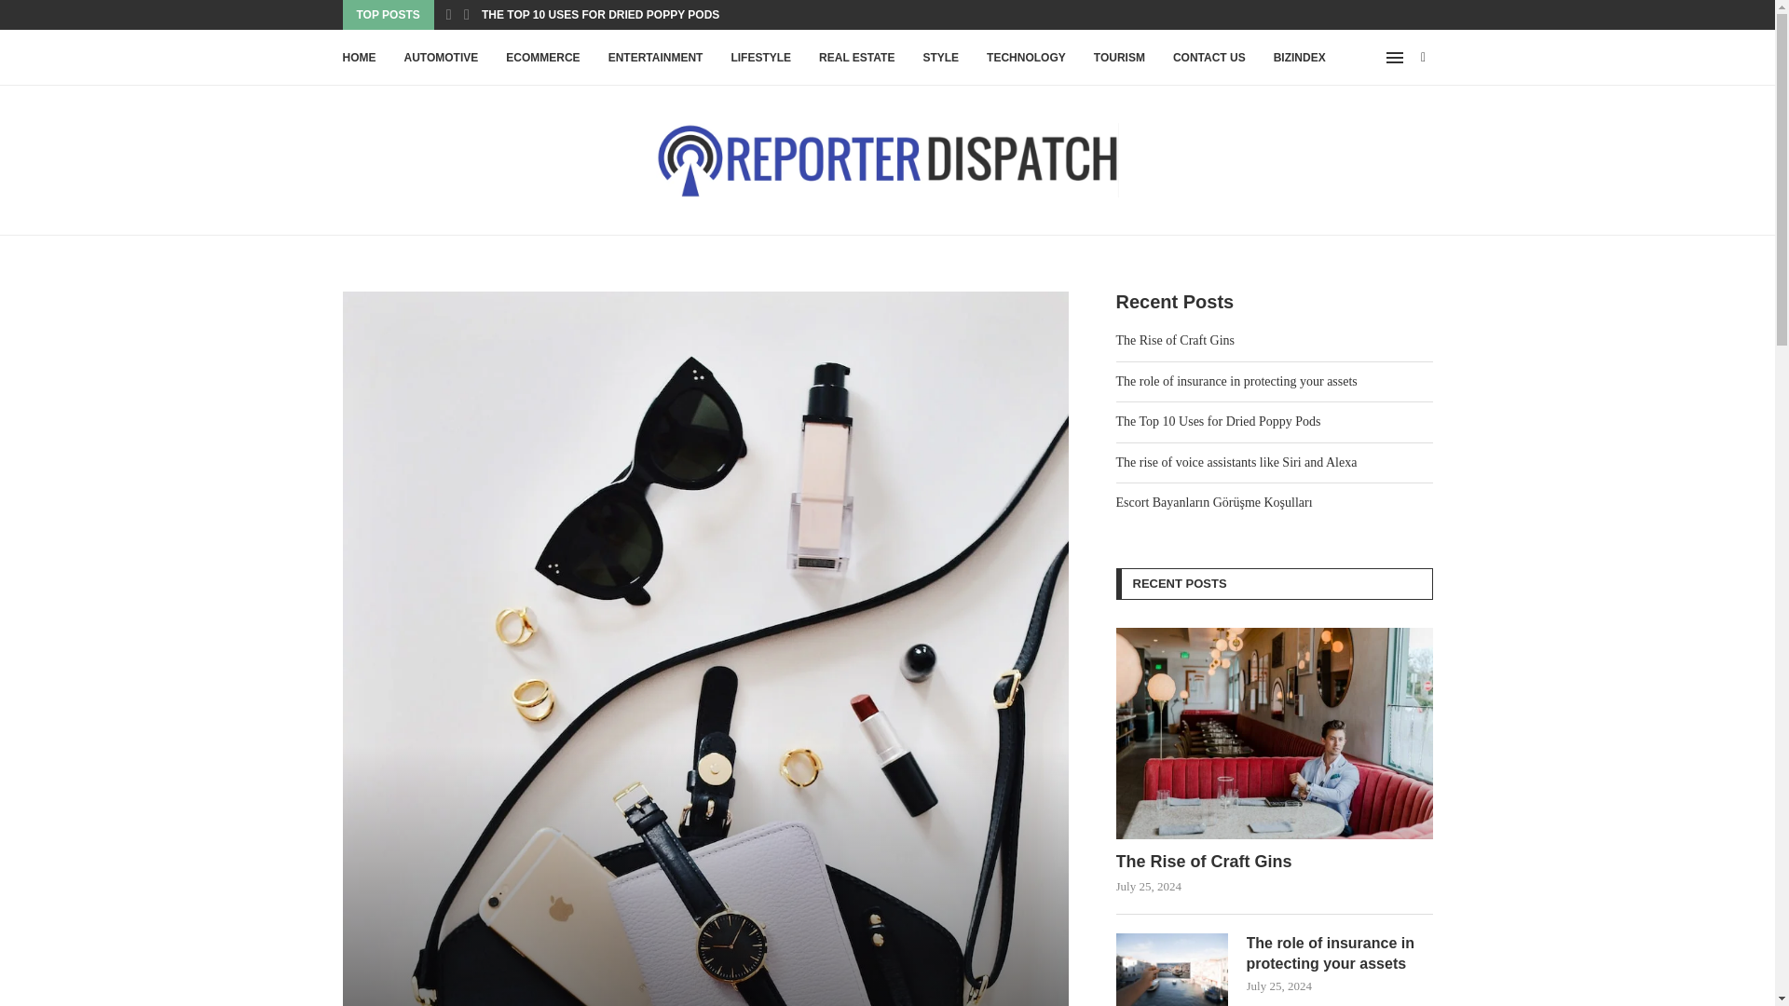  What do you see at coordinates (1118, 58) in the screenshot?
I see `TOURISM` at bounding box center [1118, 58].